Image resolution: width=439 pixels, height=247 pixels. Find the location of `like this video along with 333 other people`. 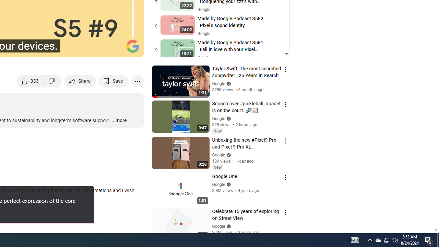

like this video along with 333 other people is located at coordinates (30, 81).